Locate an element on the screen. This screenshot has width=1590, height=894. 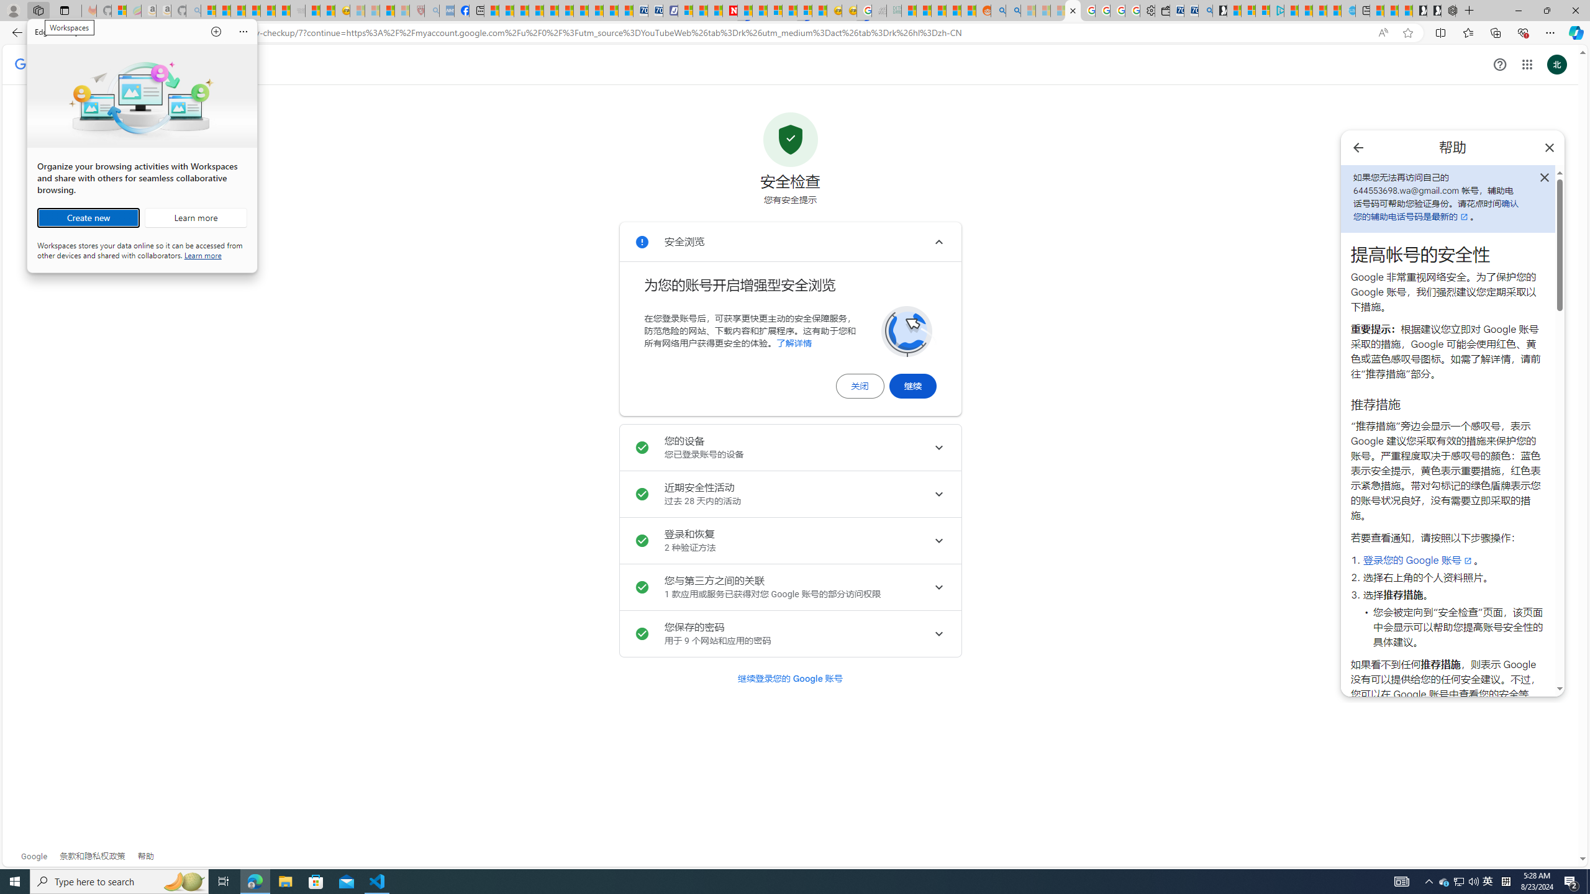
Microsoft Start Gaming is located at coordinates (1220, 11).